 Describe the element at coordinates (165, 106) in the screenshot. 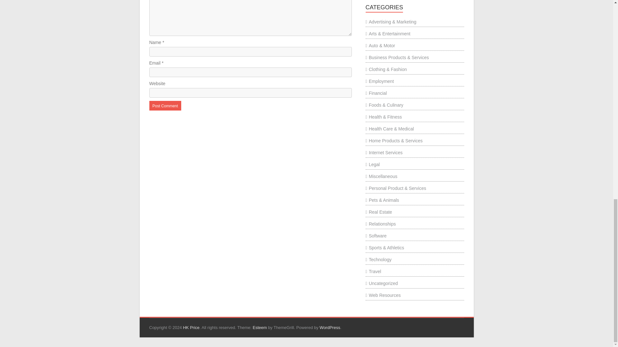

I see `Post Comment` at that location.